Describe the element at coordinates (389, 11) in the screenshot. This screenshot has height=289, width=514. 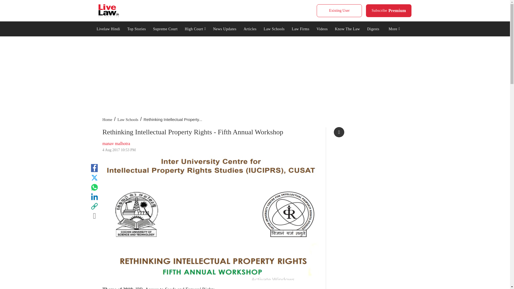
I see `Top Stories` at that location.